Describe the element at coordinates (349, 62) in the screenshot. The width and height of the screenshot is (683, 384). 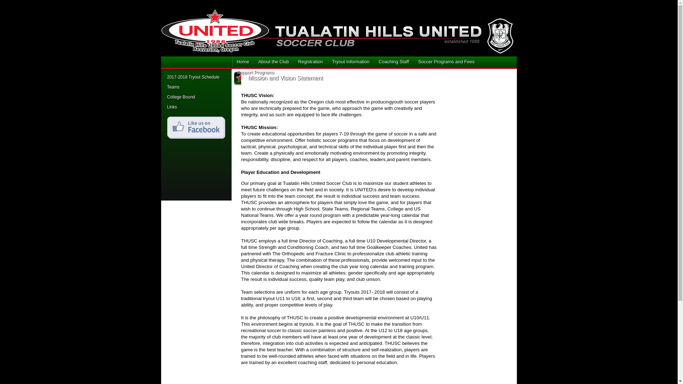
I see `Tryout Information` at that location.